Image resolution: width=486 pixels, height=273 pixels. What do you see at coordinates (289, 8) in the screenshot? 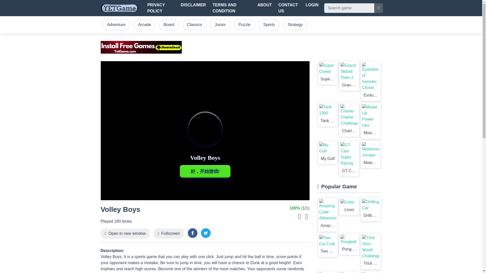
I see `CONTACT US` at bounding box center [289, 8].